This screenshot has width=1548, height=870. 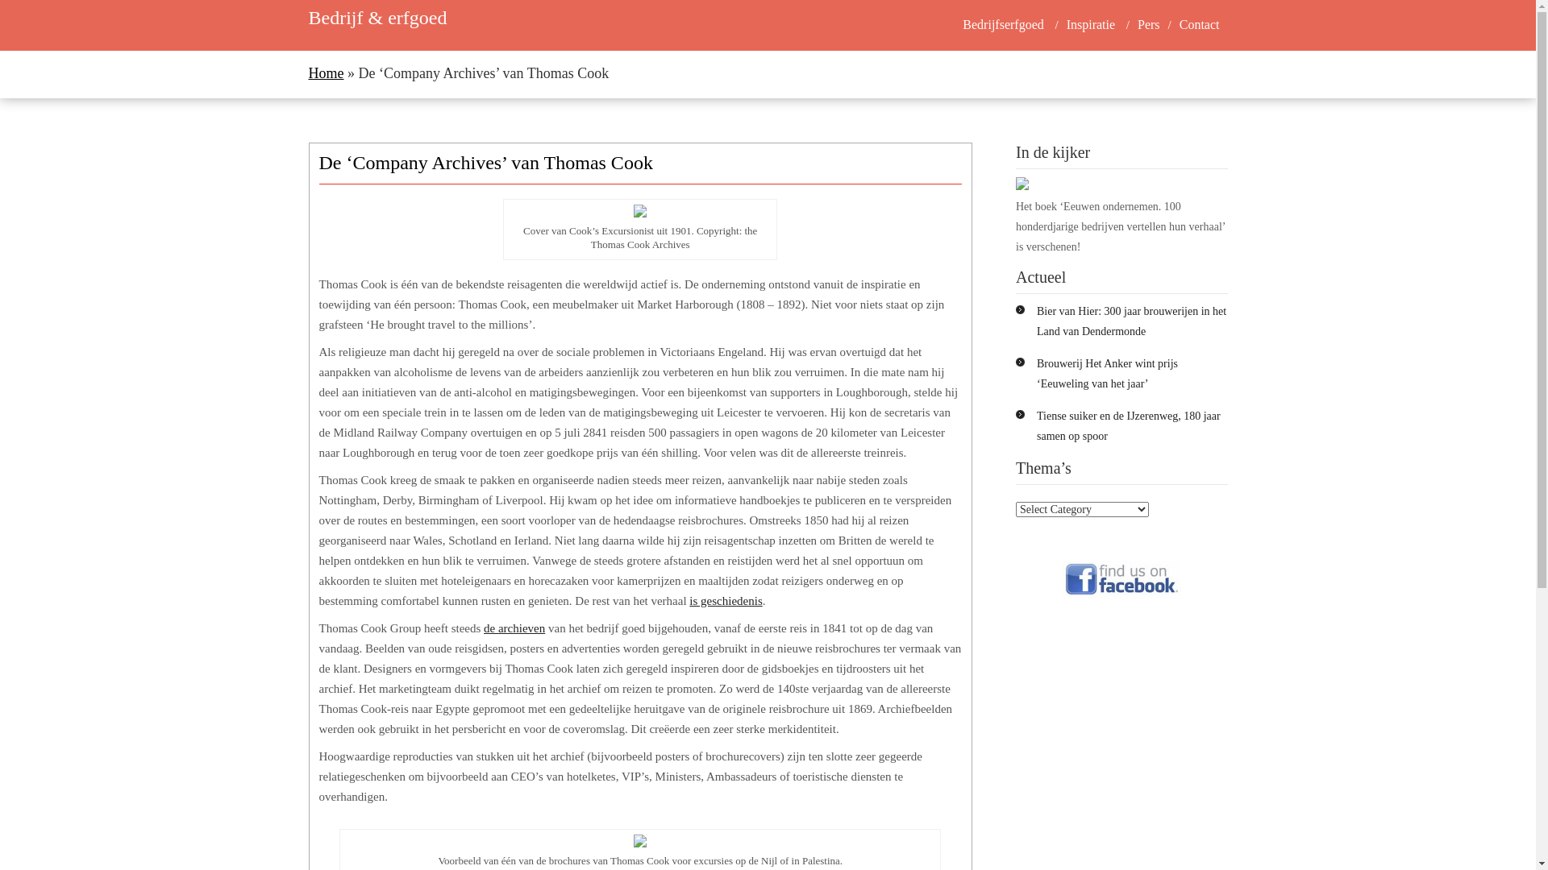 What do you see at coordinates (326, 74) in the screenshot?
I see `Home` at bounding box center [326, 74].